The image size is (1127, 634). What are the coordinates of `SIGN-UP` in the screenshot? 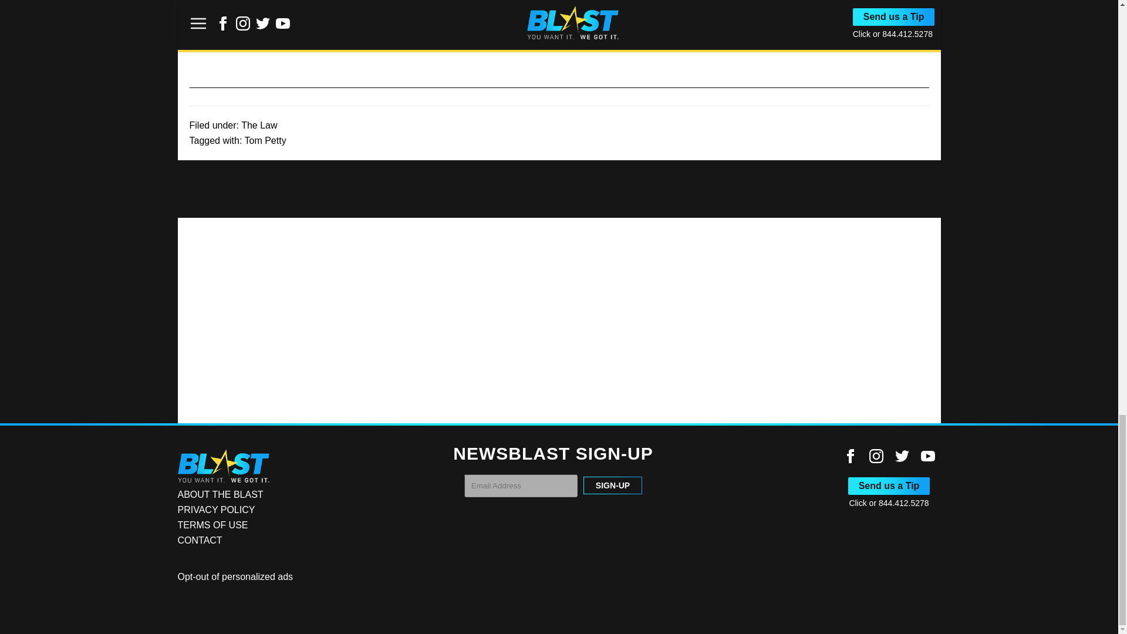 It's located at (613, 485).